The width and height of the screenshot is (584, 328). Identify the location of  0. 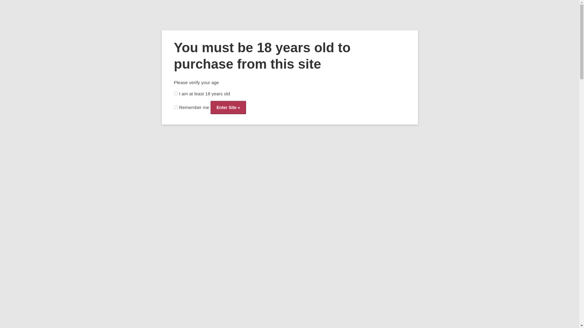
(453, 4).